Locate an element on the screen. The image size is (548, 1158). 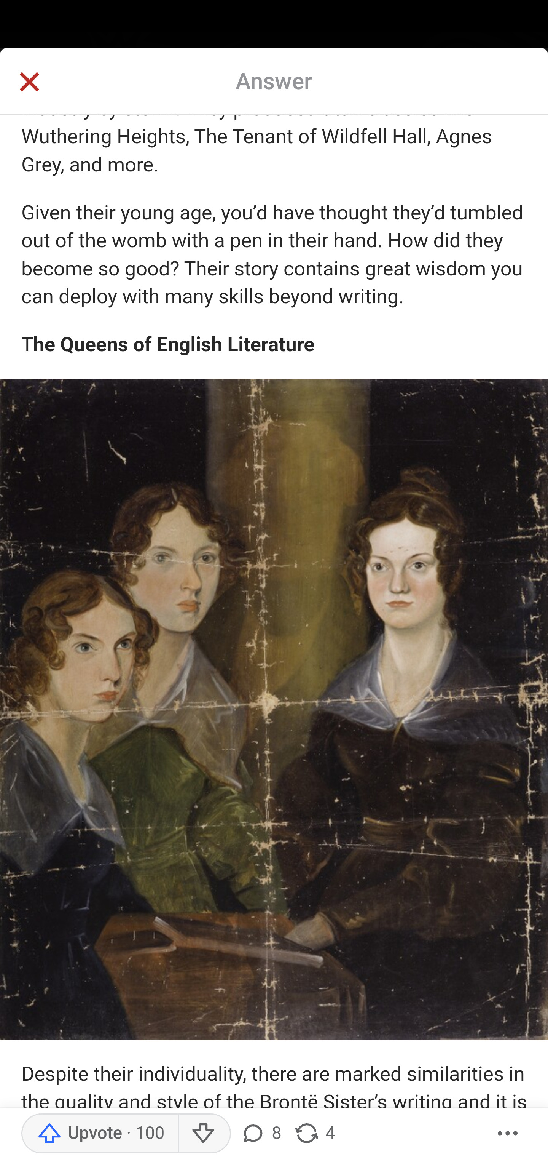
 is located at coordinates (29, 83).